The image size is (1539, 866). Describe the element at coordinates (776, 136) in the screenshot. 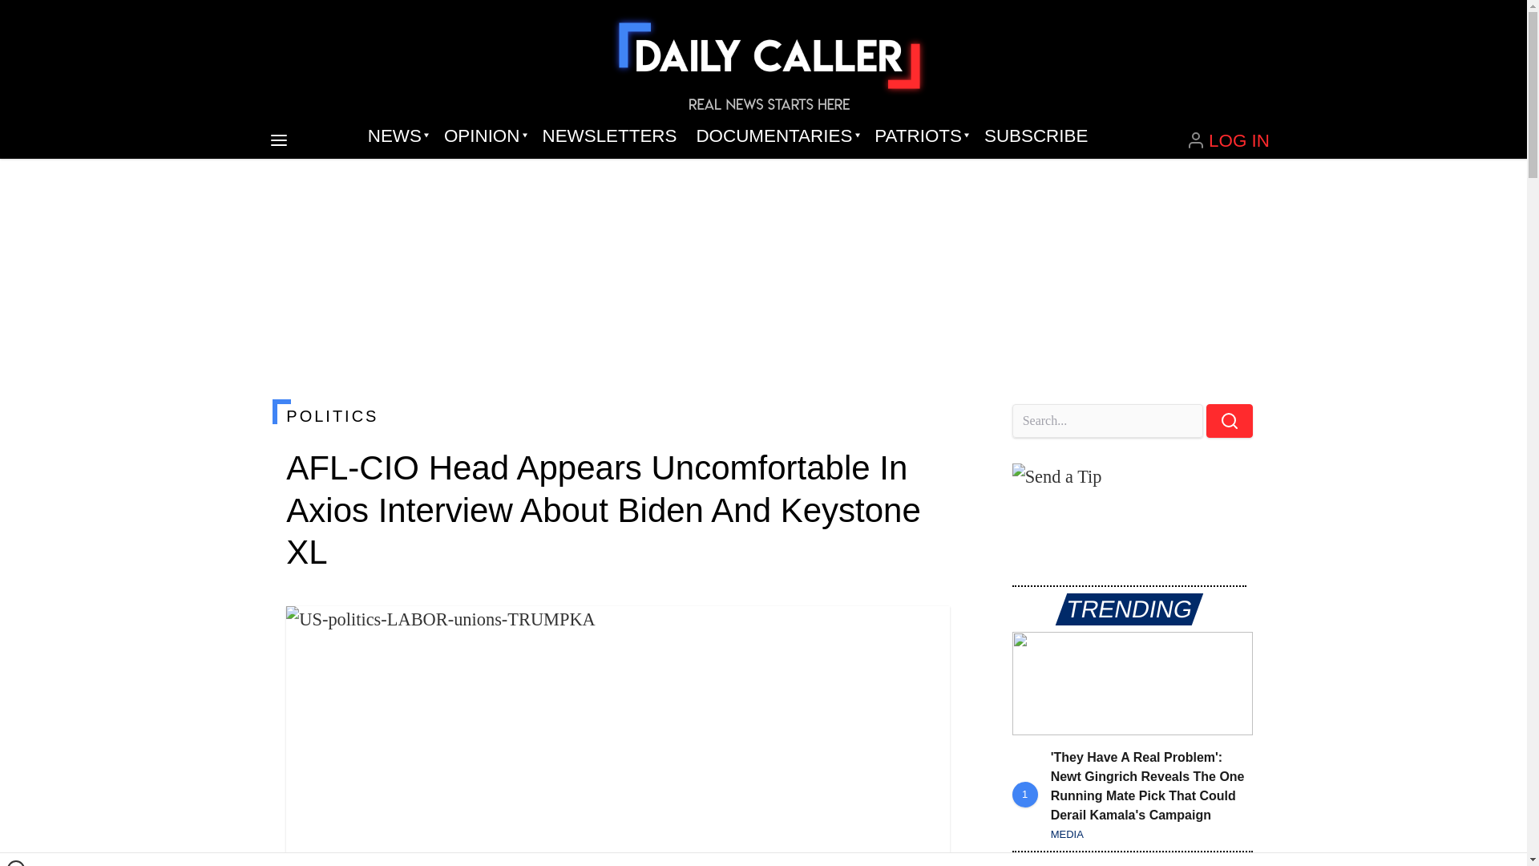

I see `DOCUMENTARIES` at that location.